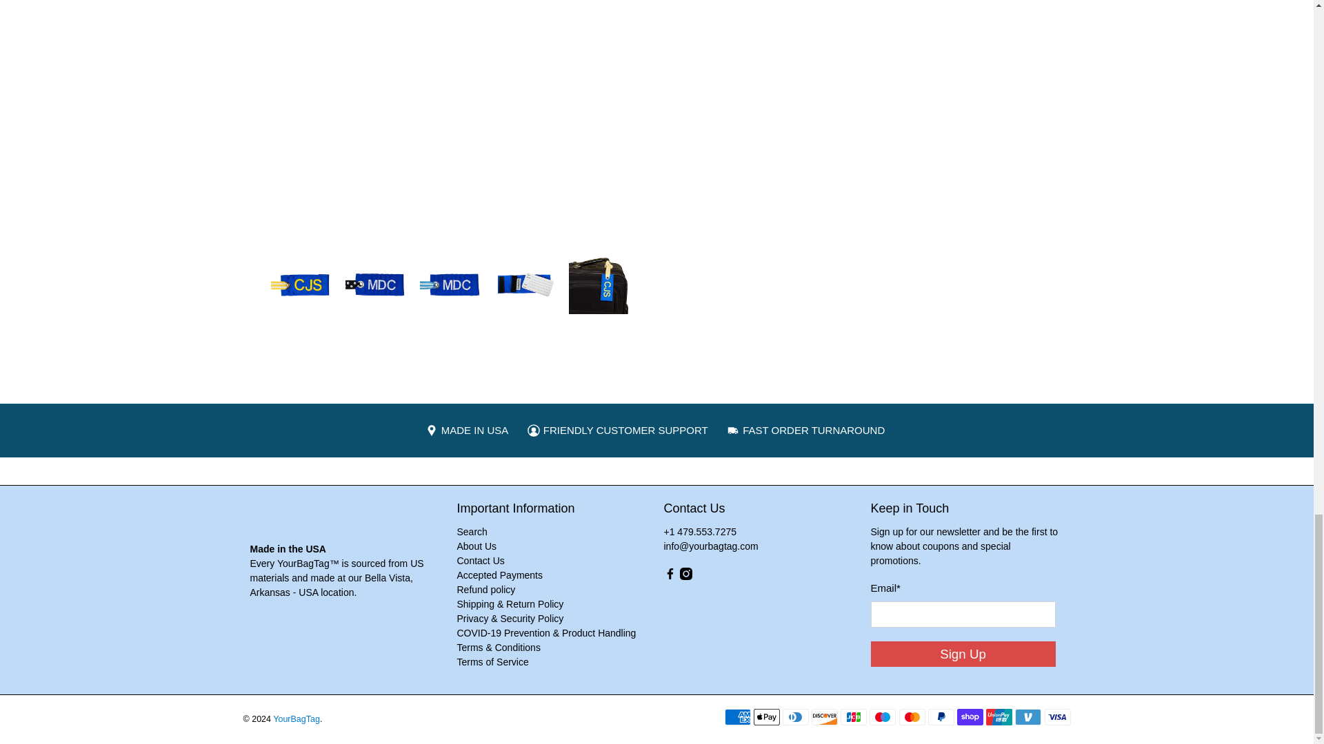  I want to click on Discover, so click(825, 717).